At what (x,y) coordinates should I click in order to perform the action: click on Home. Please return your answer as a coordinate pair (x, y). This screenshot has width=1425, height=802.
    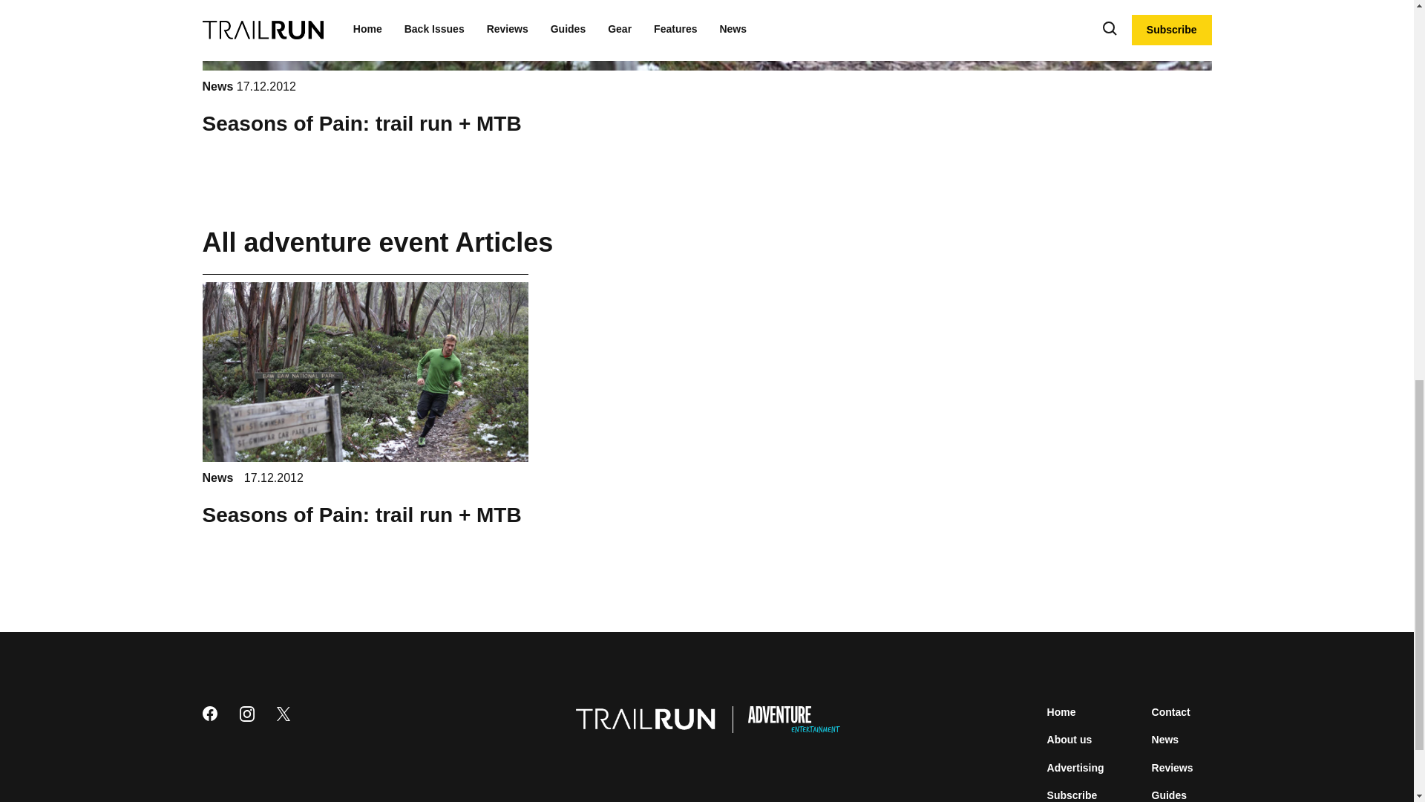
    Looking at the image, I should click on (1061, 711).